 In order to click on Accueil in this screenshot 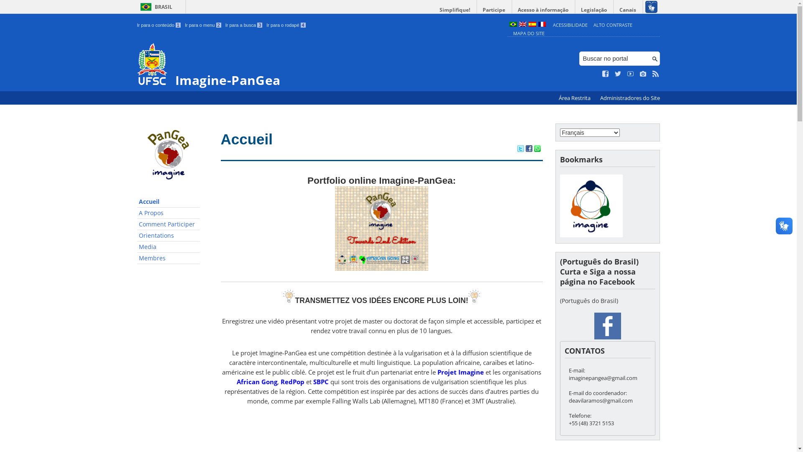, I will do `click(169, 202)`.